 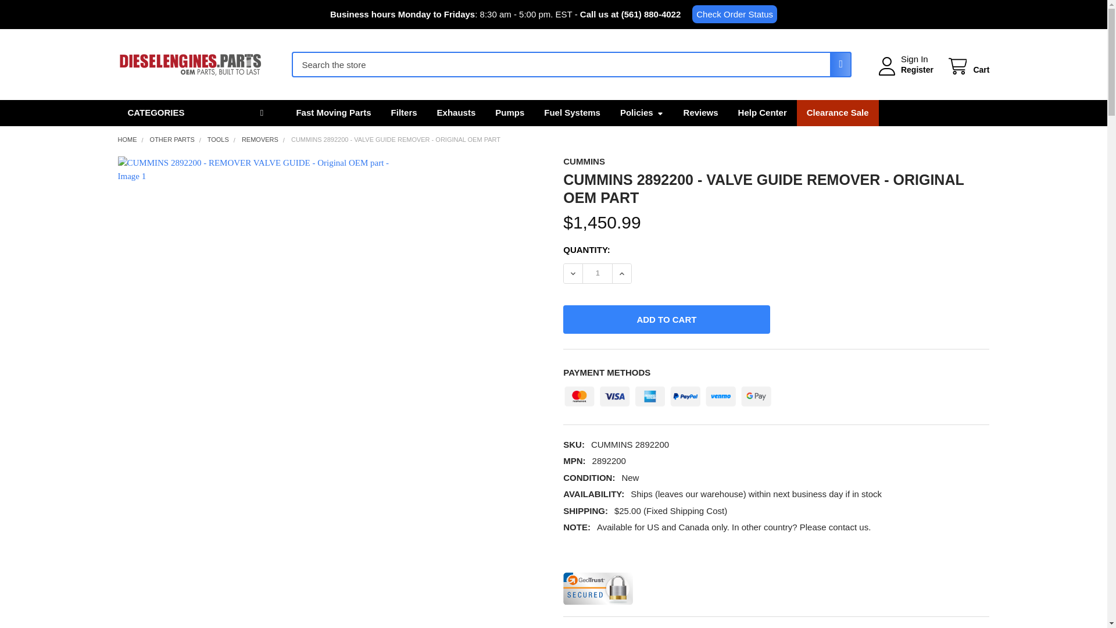 I want to click on Cart, so click(x=967, y=66).